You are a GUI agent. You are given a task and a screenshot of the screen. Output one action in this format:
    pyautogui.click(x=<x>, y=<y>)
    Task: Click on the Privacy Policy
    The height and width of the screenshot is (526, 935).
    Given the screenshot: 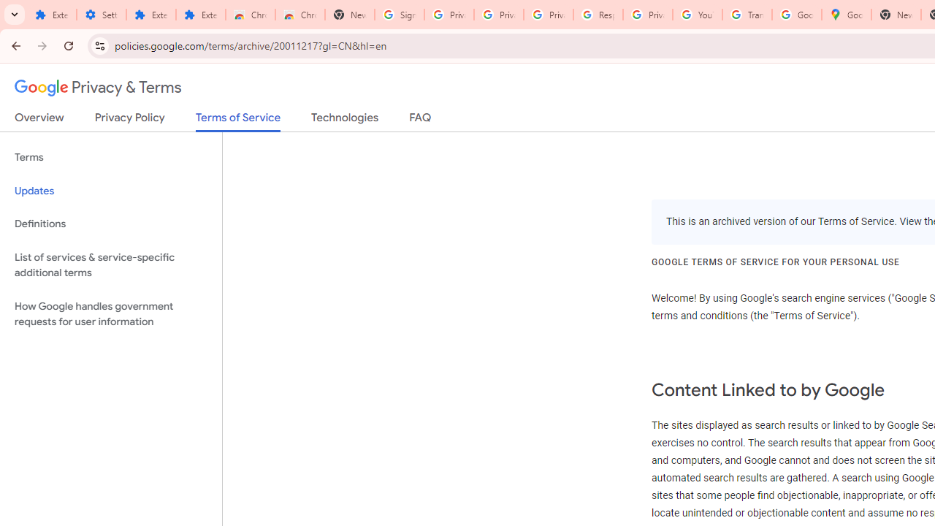 What is the action you would take?
    pyautogui.click(x=130, y=121)
    